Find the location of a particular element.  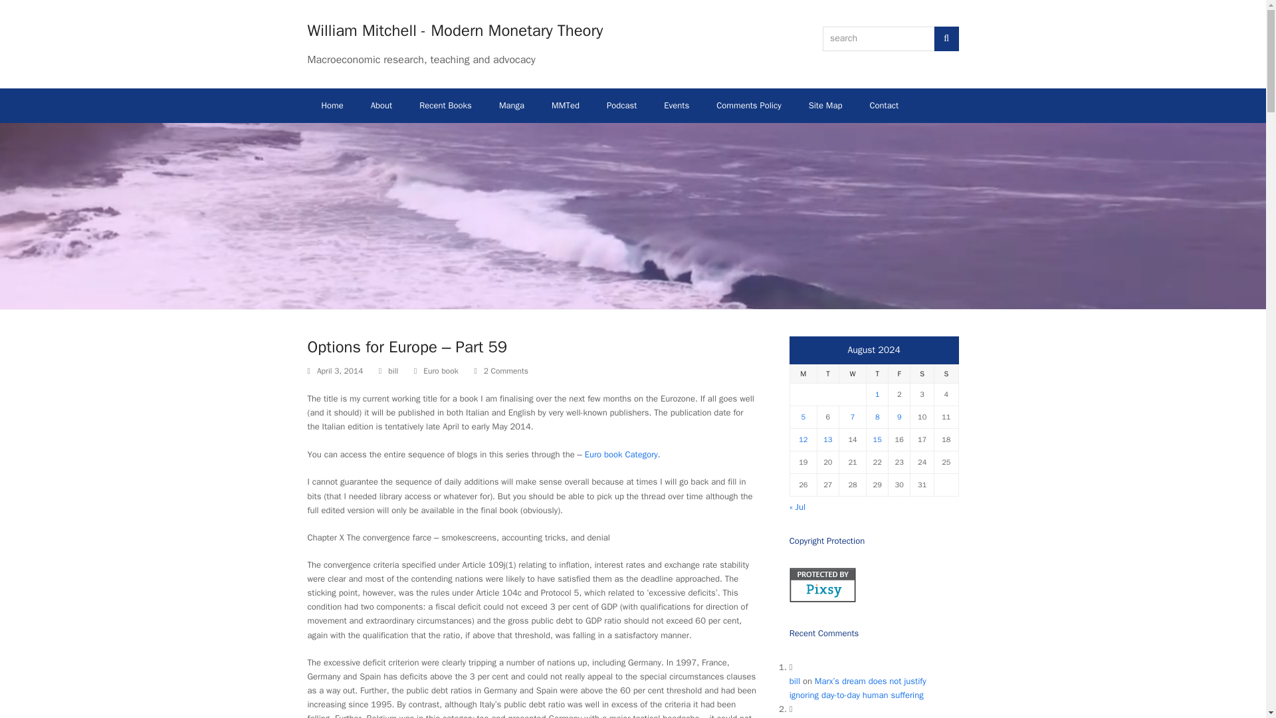

Comments Policy is located at coordinates (748, 105).